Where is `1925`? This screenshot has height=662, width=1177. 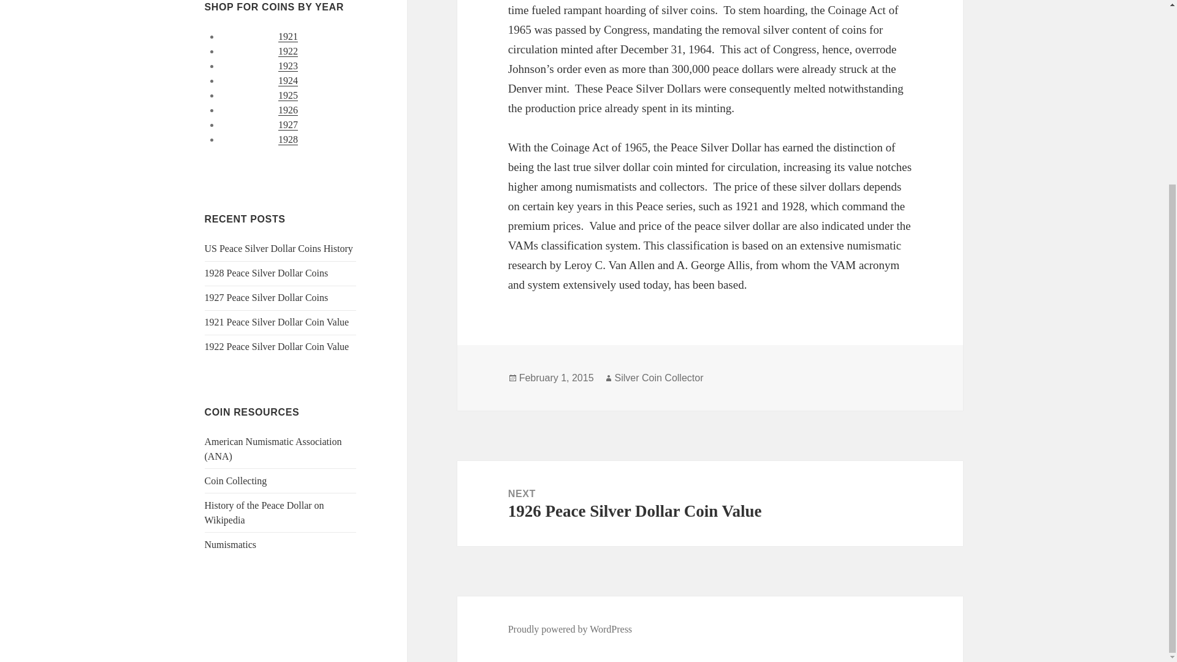 1925 is located at coordinates (288, 96).